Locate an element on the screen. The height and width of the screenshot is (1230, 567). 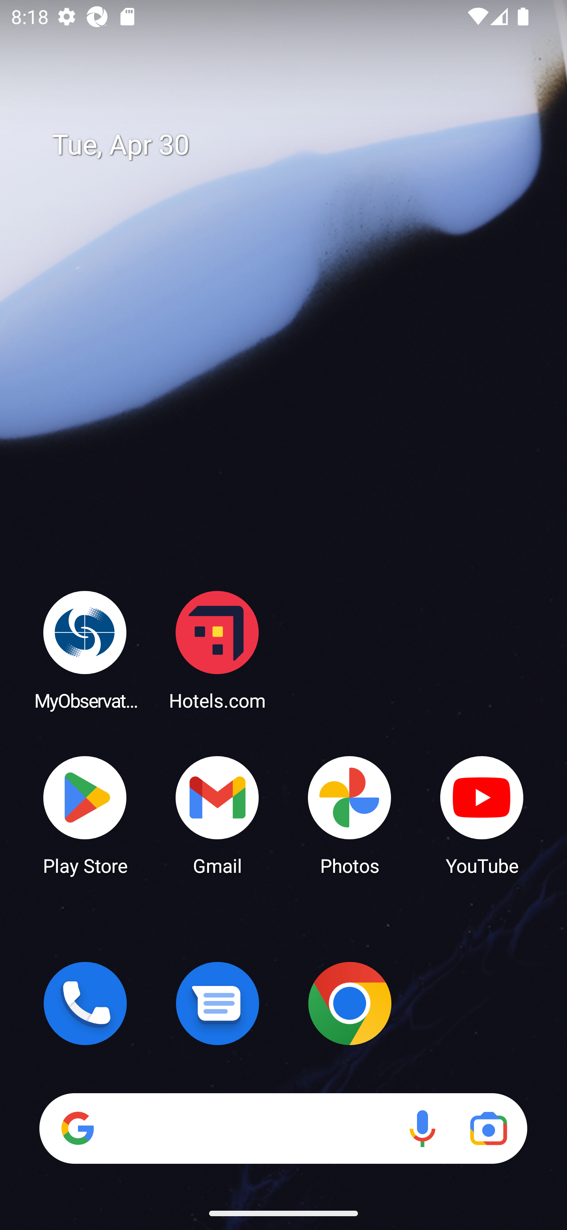
Phone is located at coordinates (85, 1003).